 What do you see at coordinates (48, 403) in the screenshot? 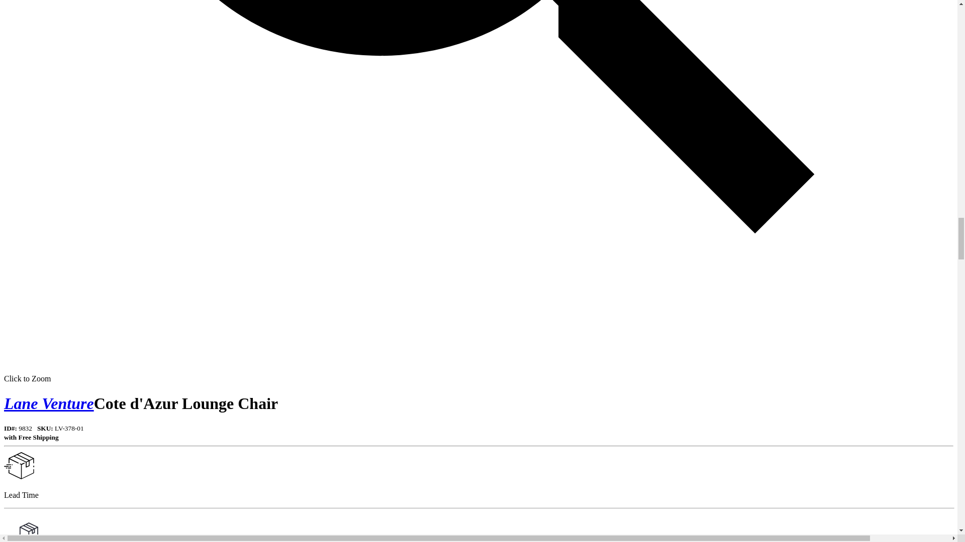
I see `More products on Lane Venture's brand page` at bounding box center [48, 403].